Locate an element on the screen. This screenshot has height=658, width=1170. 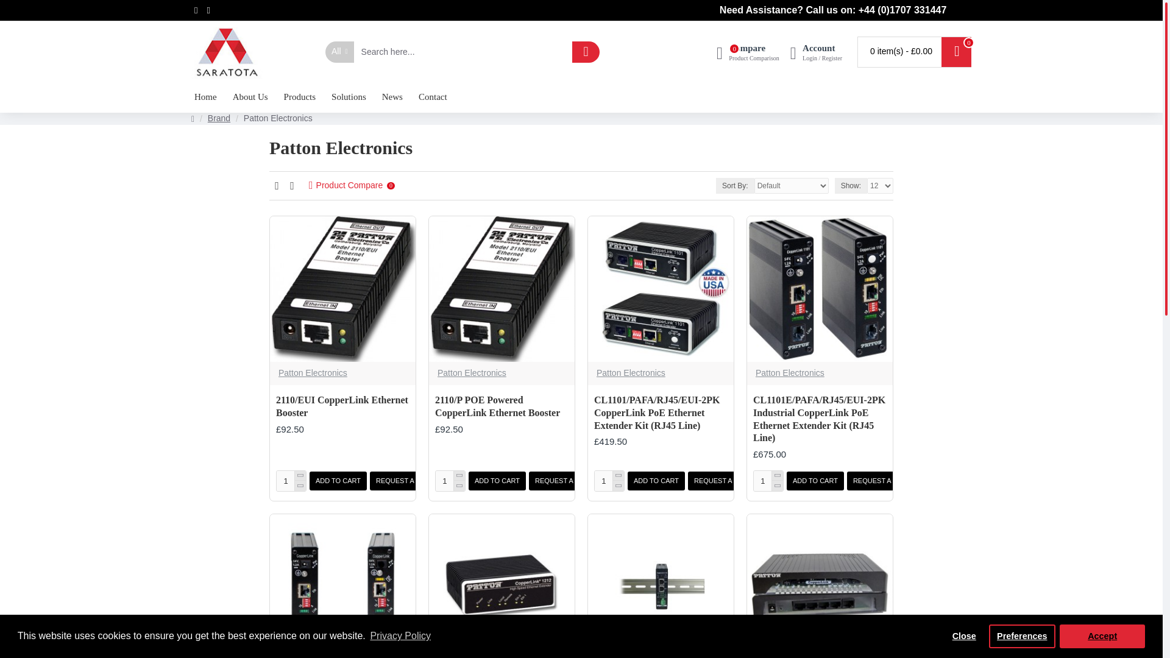
SARATOTA LTD is located at coordinates (291, 481).